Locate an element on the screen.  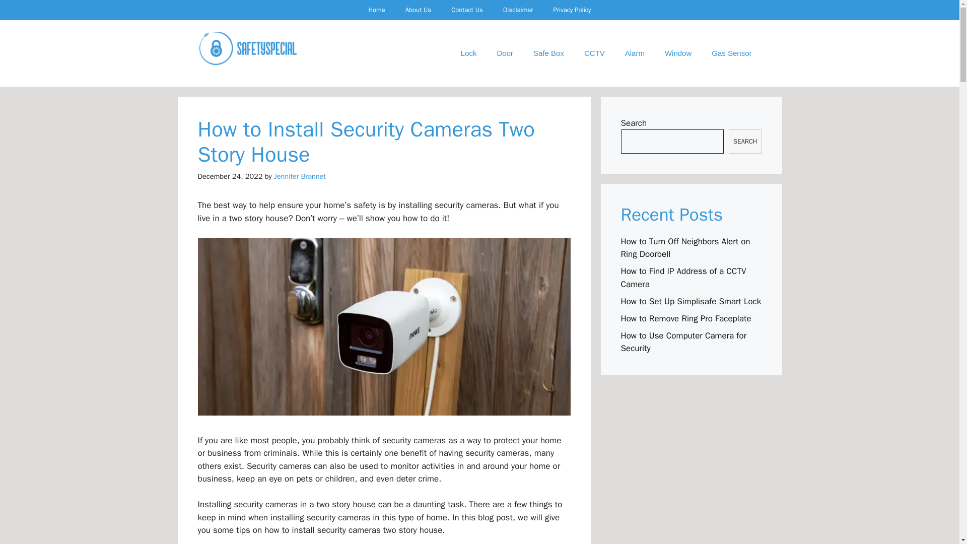
How to Find IP Address of a CCTV Camera is located at coordinates (683, 278).